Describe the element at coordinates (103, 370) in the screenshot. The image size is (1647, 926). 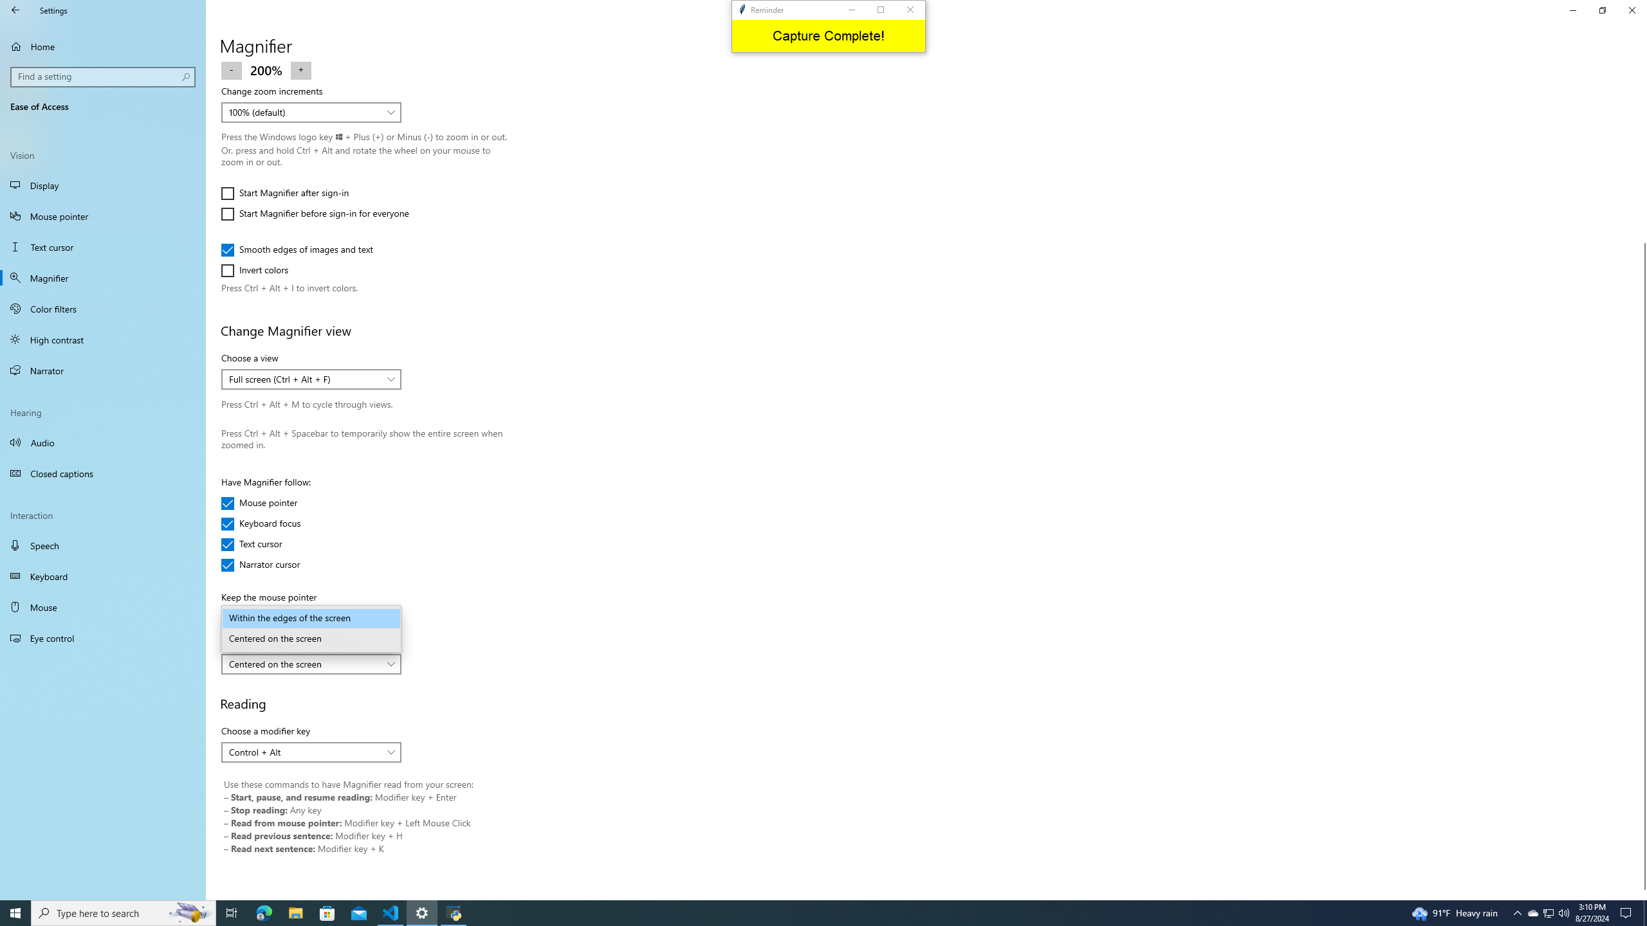
I see `Narrator` at that location.